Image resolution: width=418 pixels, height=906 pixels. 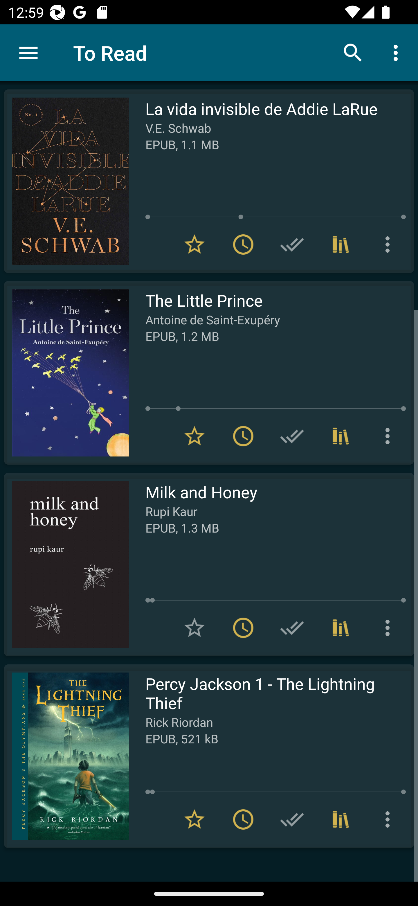 What do you see at coordinates (243, 819) in the screenshot?
I see `Remove from To read` at bounding box center [243, 819].